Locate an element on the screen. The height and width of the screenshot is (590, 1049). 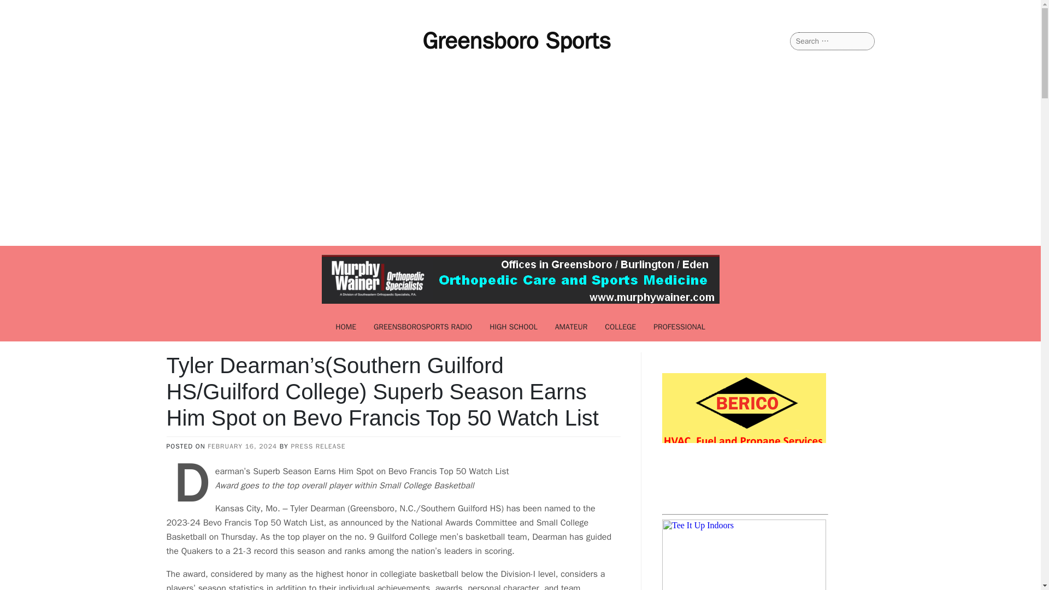
HIGH SCHOOL is located at coordinates (514, 327).